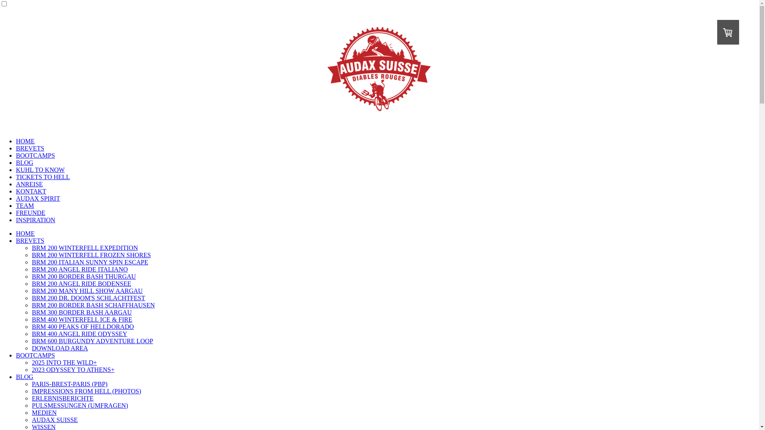  I want to click on BRM 200 WINTERFELL EXPEDITION, so click(85, 248).